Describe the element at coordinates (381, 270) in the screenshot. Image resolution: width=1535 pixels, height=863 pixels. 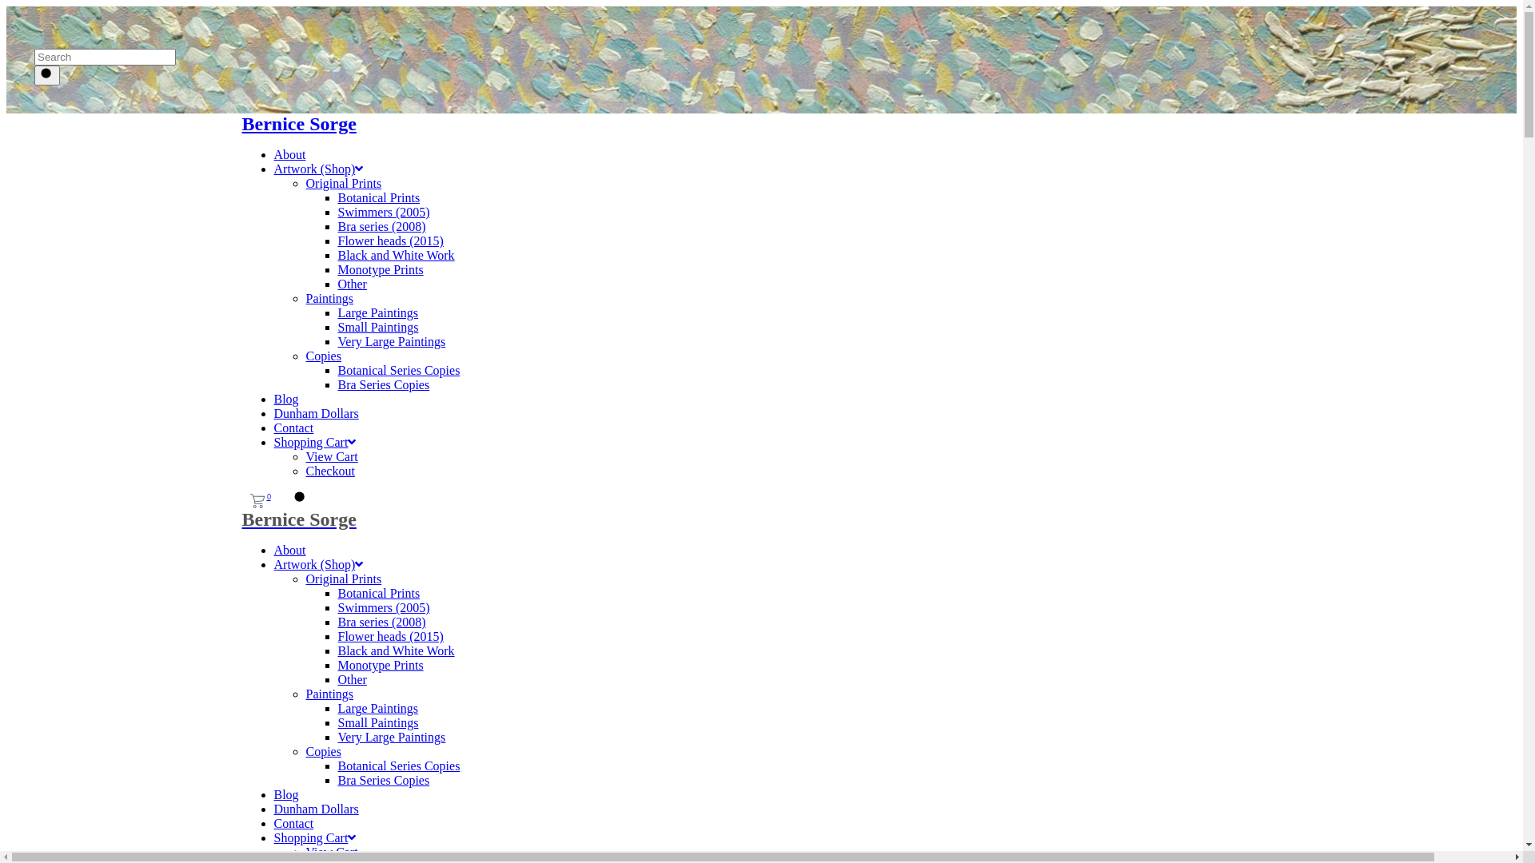
I see `Monotype Prints` at that location.